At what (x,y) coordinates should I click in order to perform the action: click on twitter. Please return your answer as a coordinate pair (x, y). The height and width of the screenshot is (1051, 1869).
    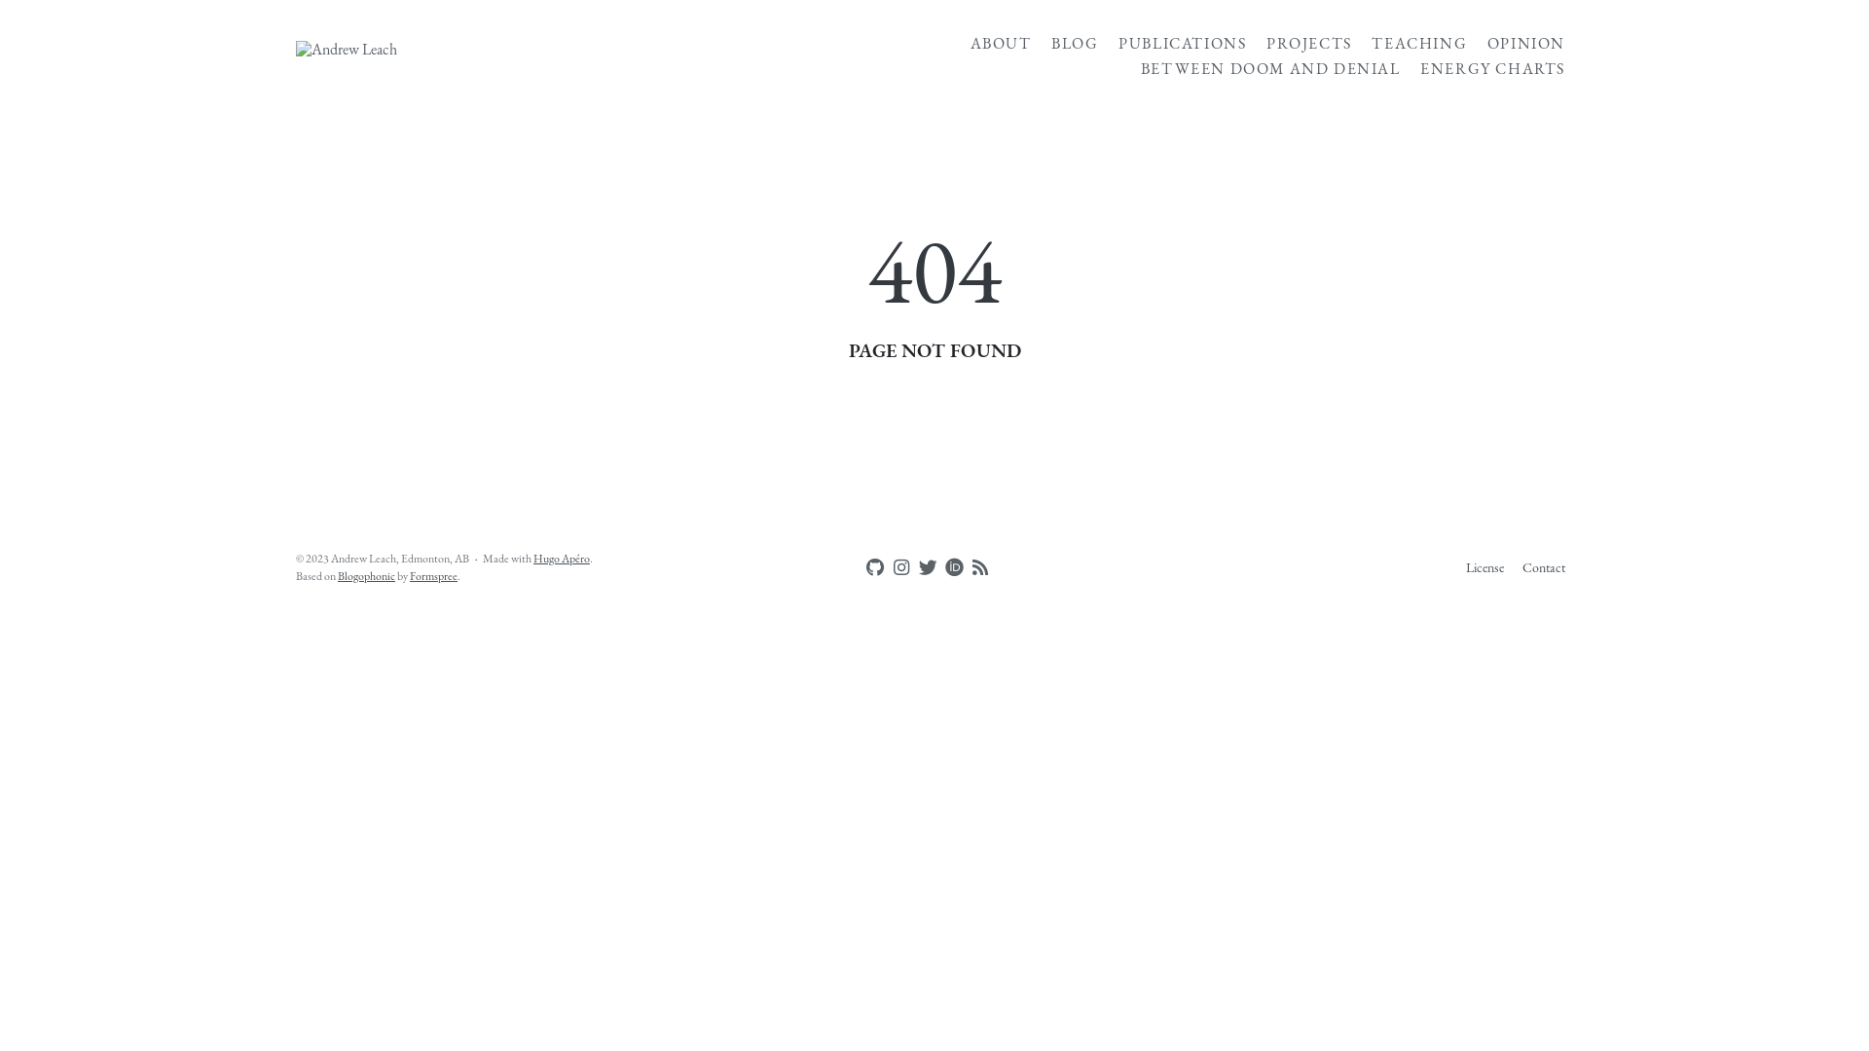
    Looking at the image, I should click on (924, 567).